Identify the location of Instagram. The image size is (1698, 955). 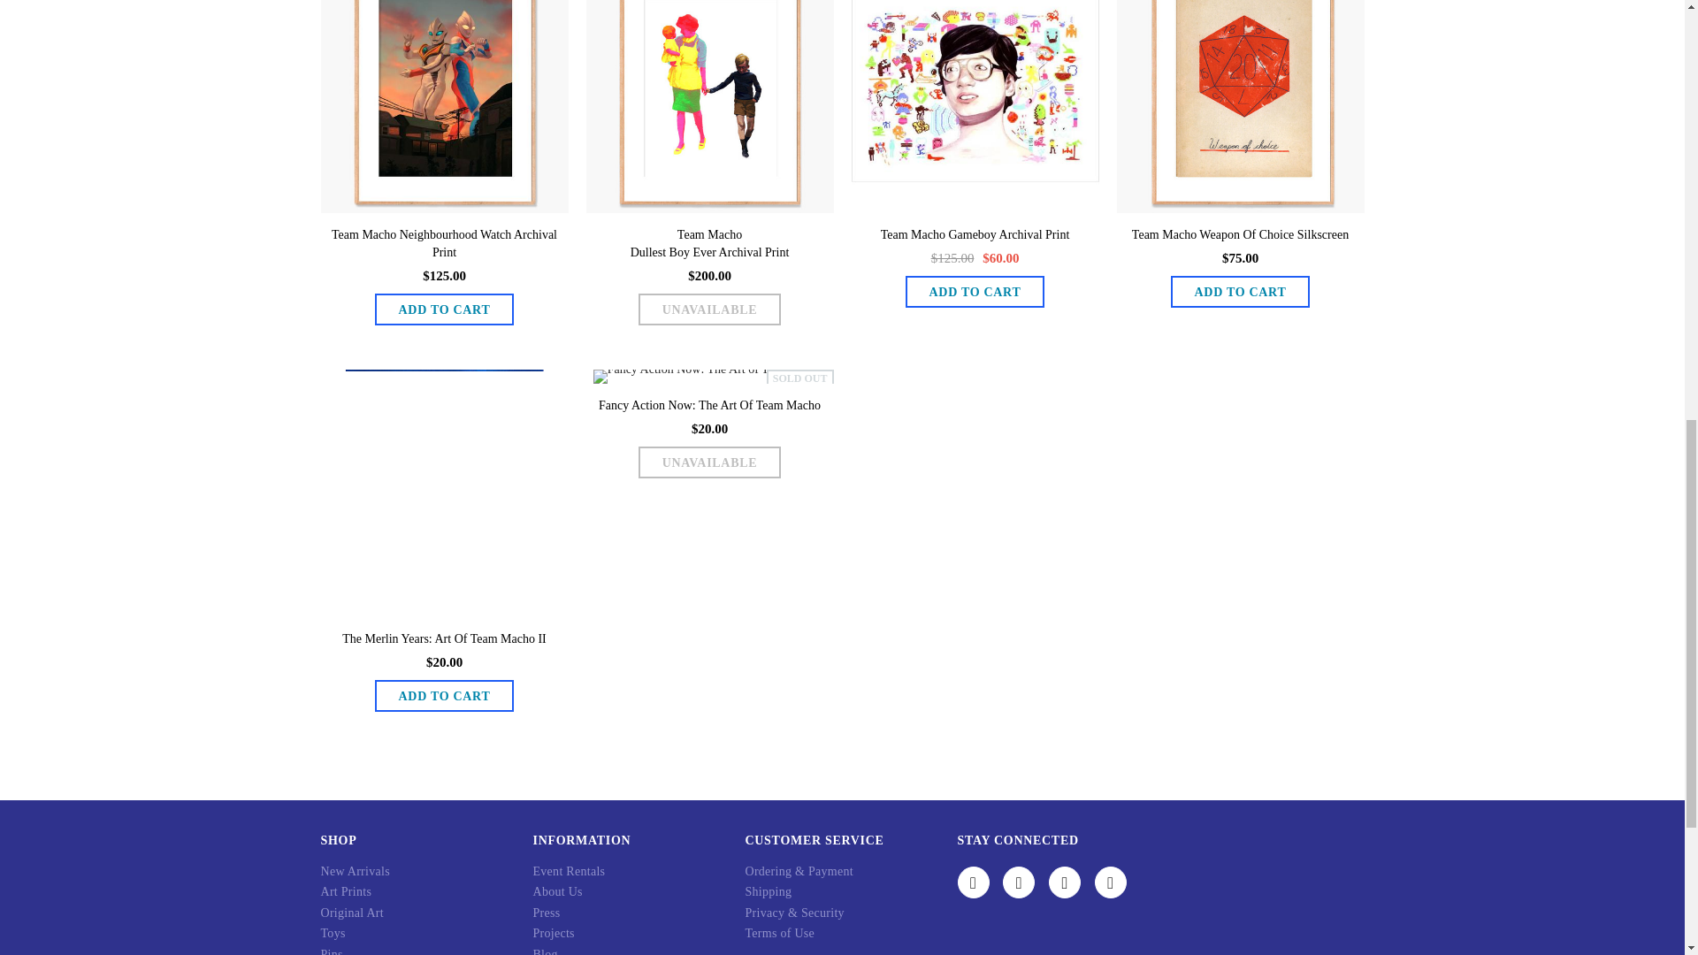
(1065, 882).